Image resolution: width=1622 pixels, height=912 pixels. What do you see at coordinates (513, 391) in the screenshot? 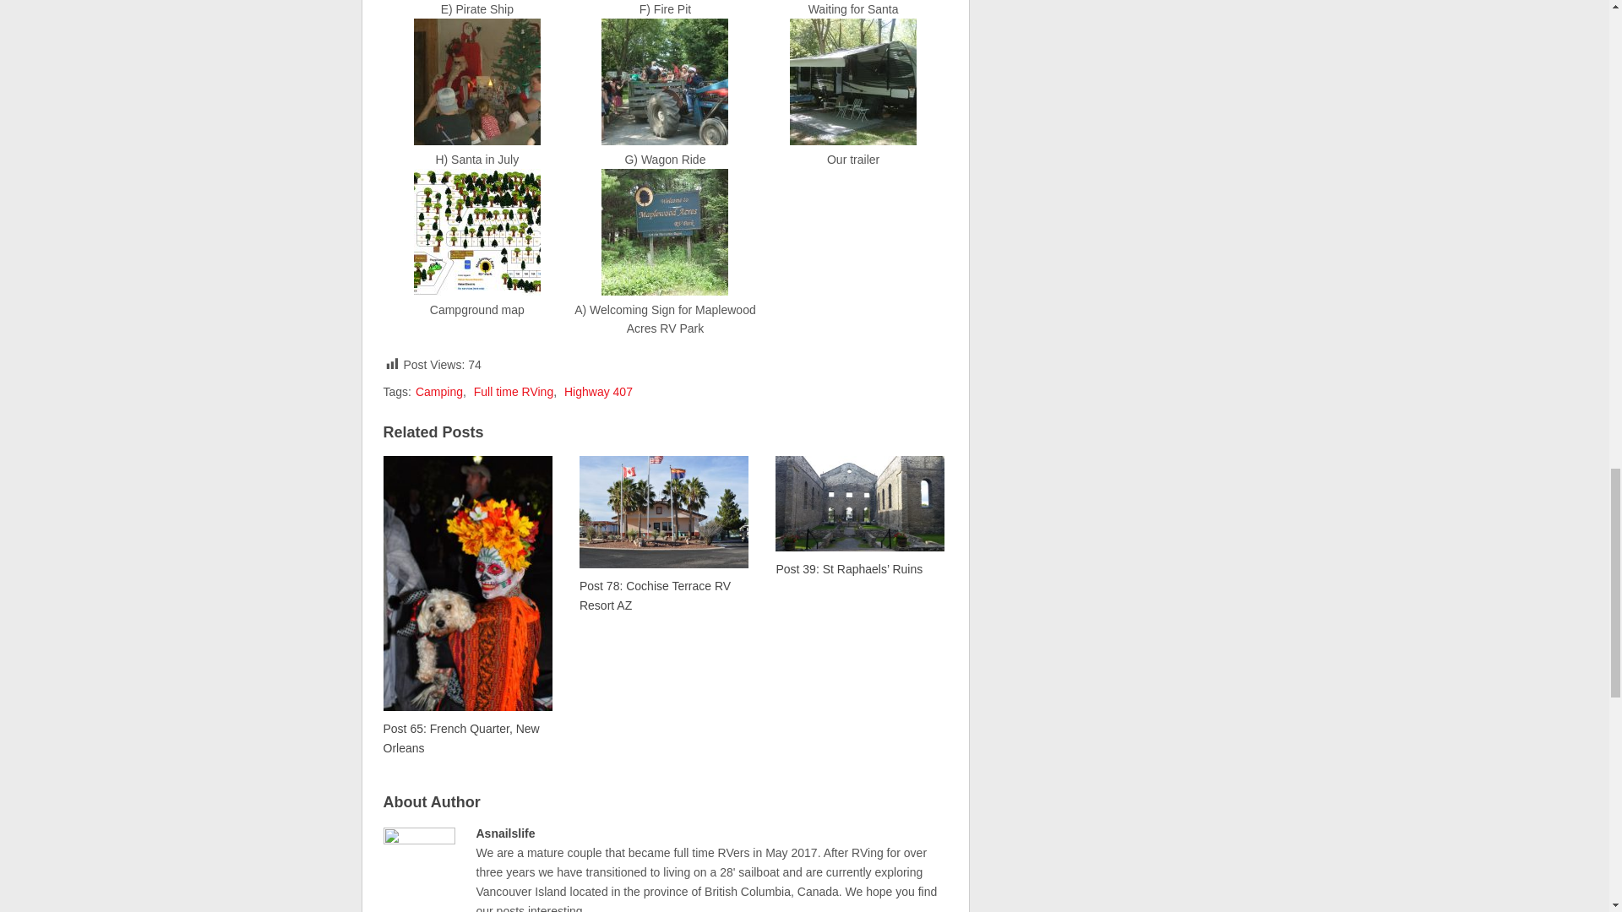
I see `Full time RVing` at bounding box center [513, 391].